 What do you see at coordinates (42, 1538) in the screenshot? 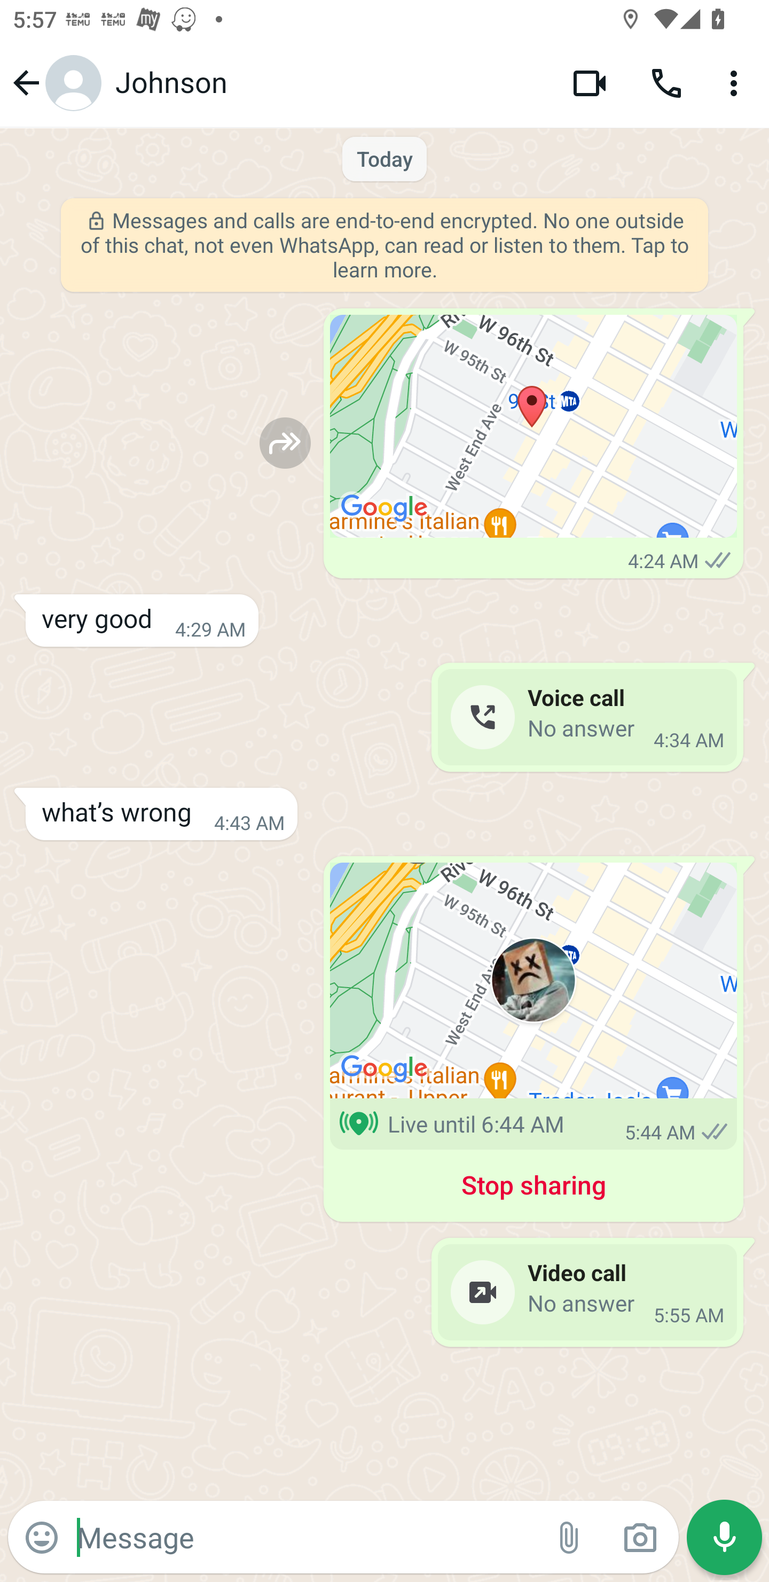
I see `Emoji` at bounding box center [42, 1538].